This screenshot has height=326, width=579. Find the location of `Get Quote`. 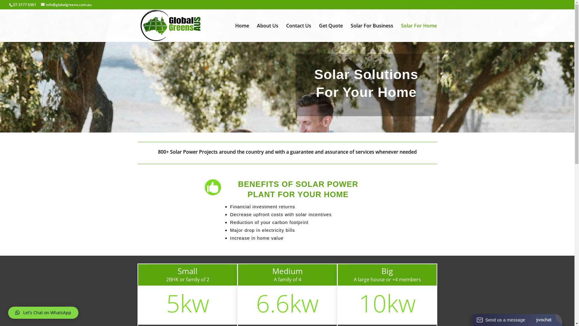

Get Quote is located at coordinates (331, 33).